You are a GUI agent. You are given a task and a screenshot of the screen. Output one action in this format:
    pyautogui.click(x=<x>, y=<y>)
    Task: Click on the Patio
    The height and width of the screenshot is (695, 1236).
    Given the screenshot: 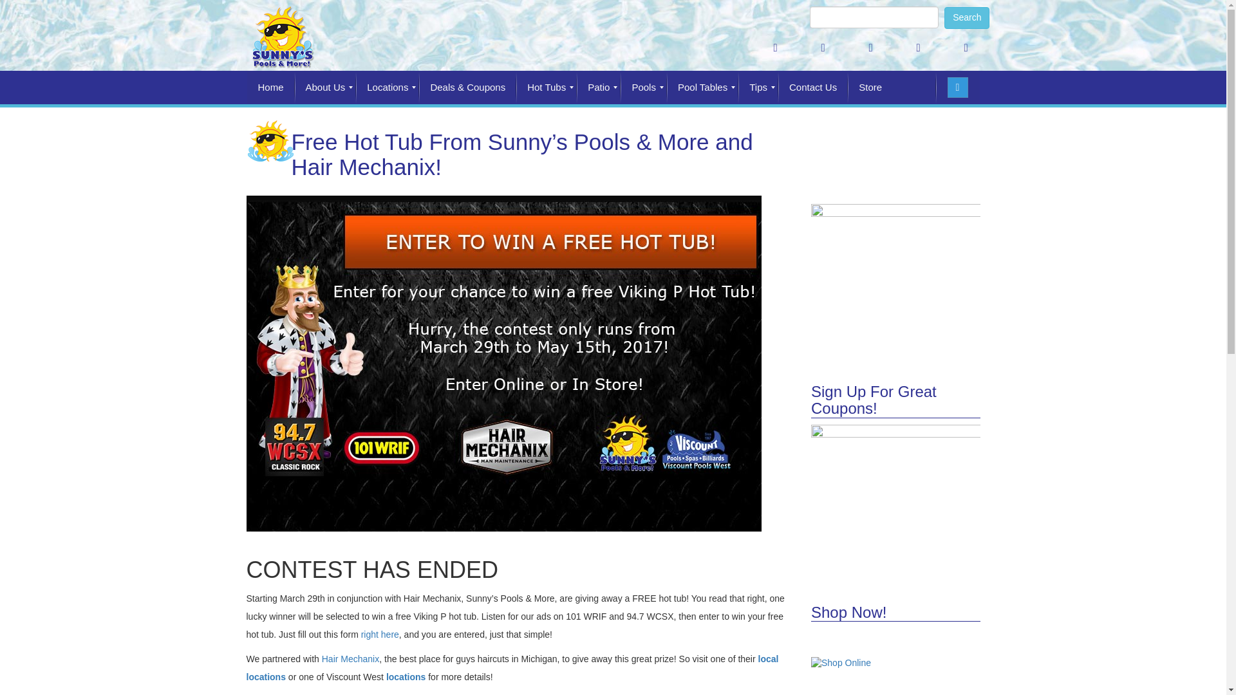 What is the action you would take?
    pyautogui.click(x=599, y=88)
    